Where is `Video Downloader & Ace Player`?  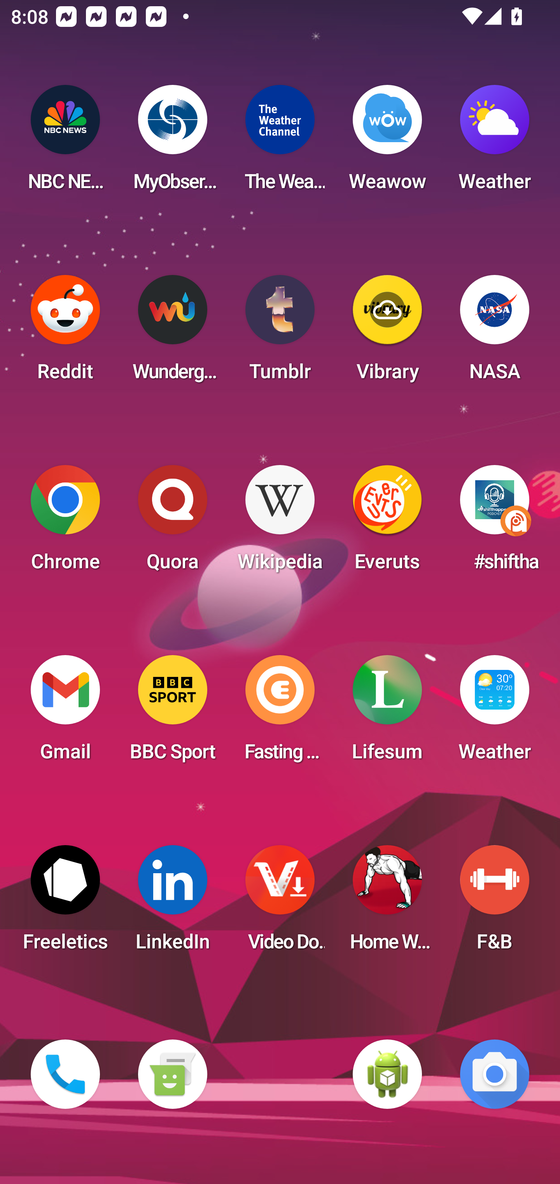 Video Downloader & Ace Player is located at coordinates (280, 903).